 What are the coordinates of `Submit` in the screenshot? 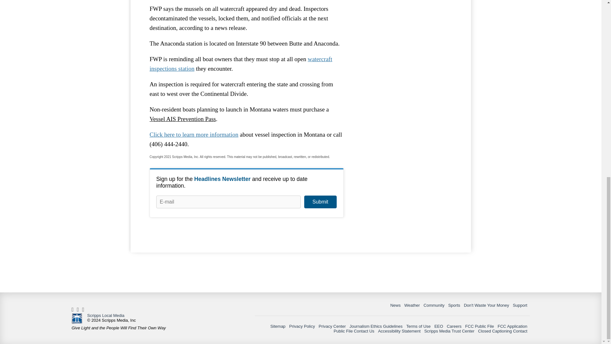 It's located at (320, 202).